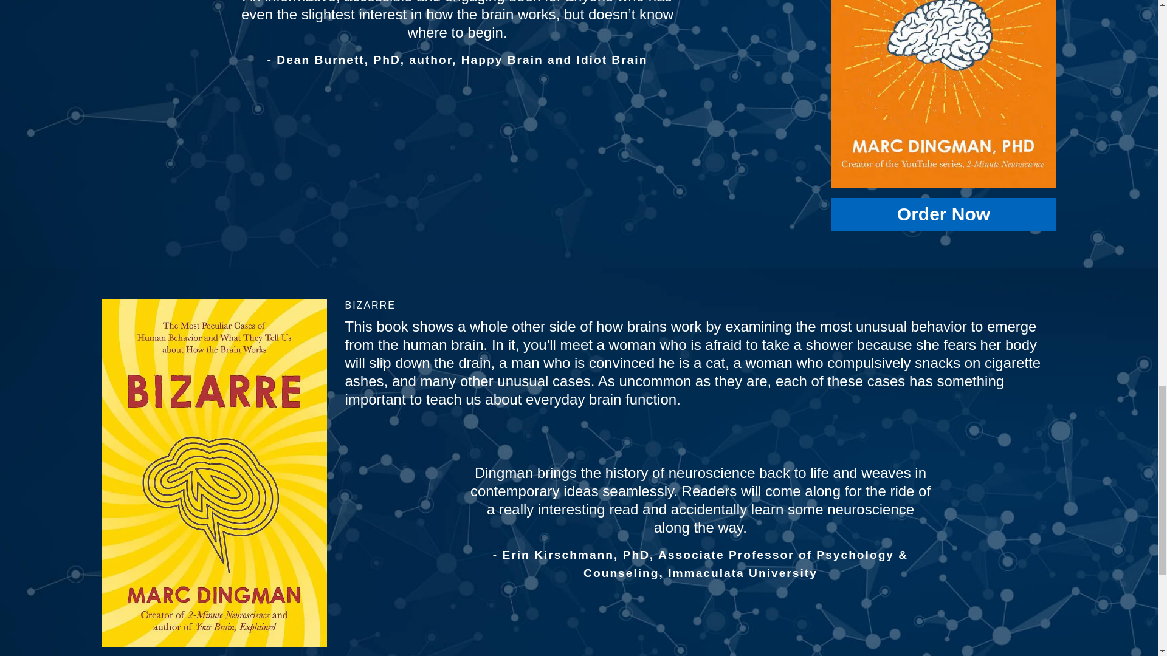  Describe the element at coordinates (1047, 541) in the screenshot. I see `Next Slide` at that location.